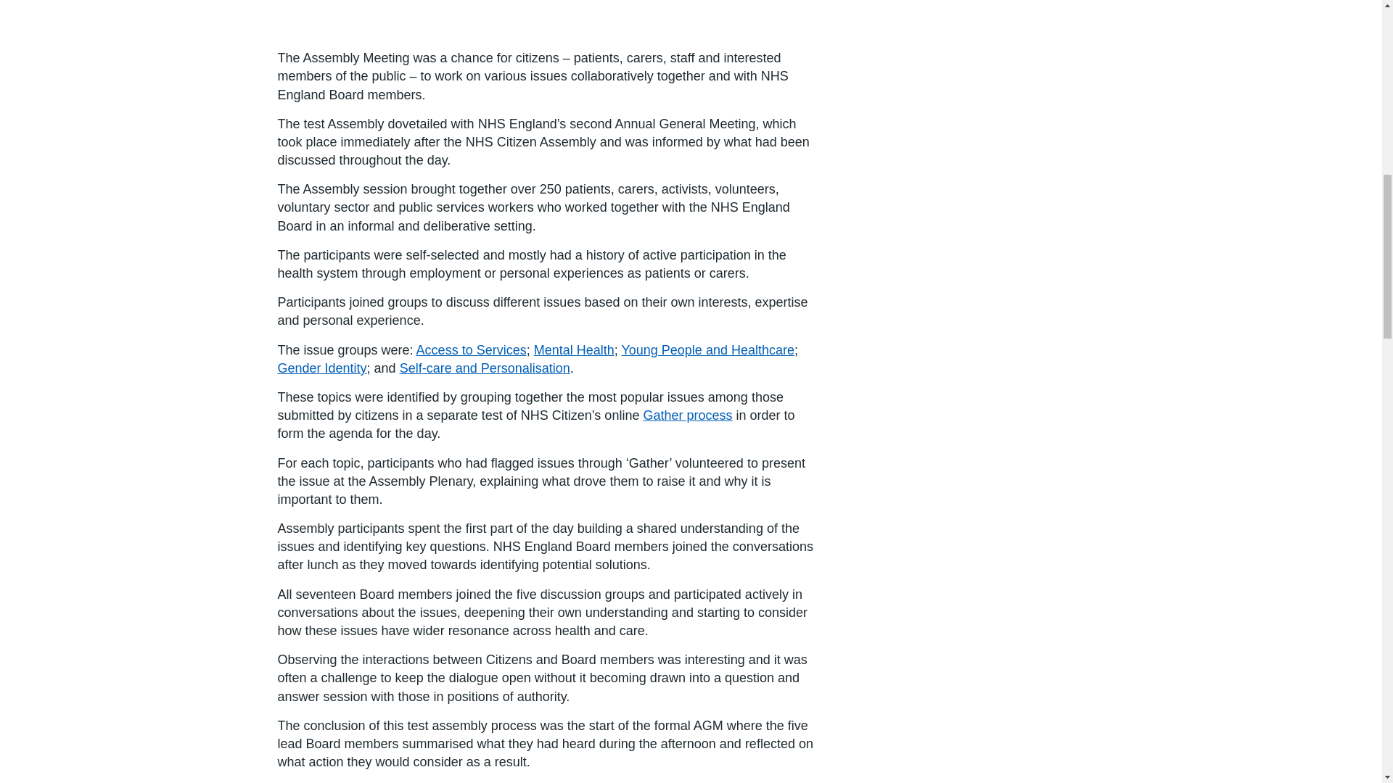  What do you see at coordinates (573, 349) in the screenshot?
I see `Download a copy of the Mental Health document` at bounding box center [573, 349].